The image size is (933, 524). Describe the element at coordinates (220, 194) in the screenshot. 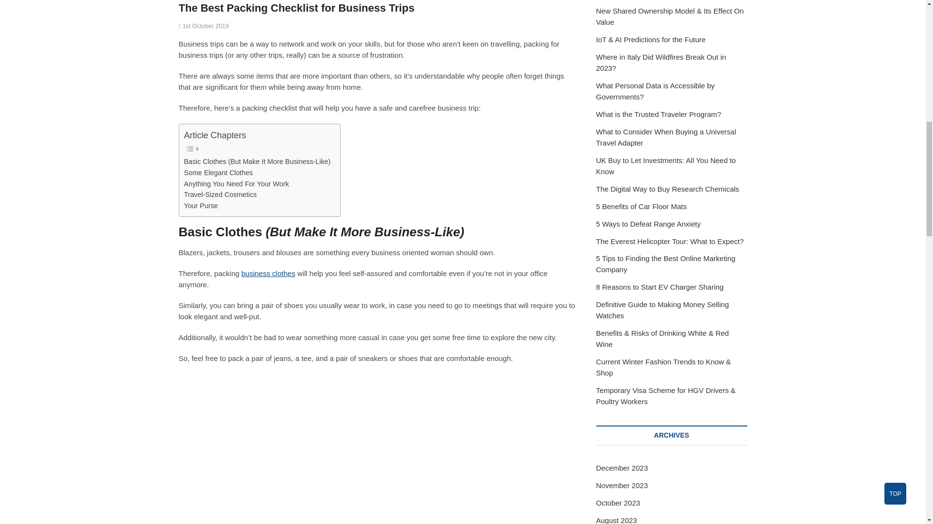

I see `Travel-Sized Cosmetics` at that location.